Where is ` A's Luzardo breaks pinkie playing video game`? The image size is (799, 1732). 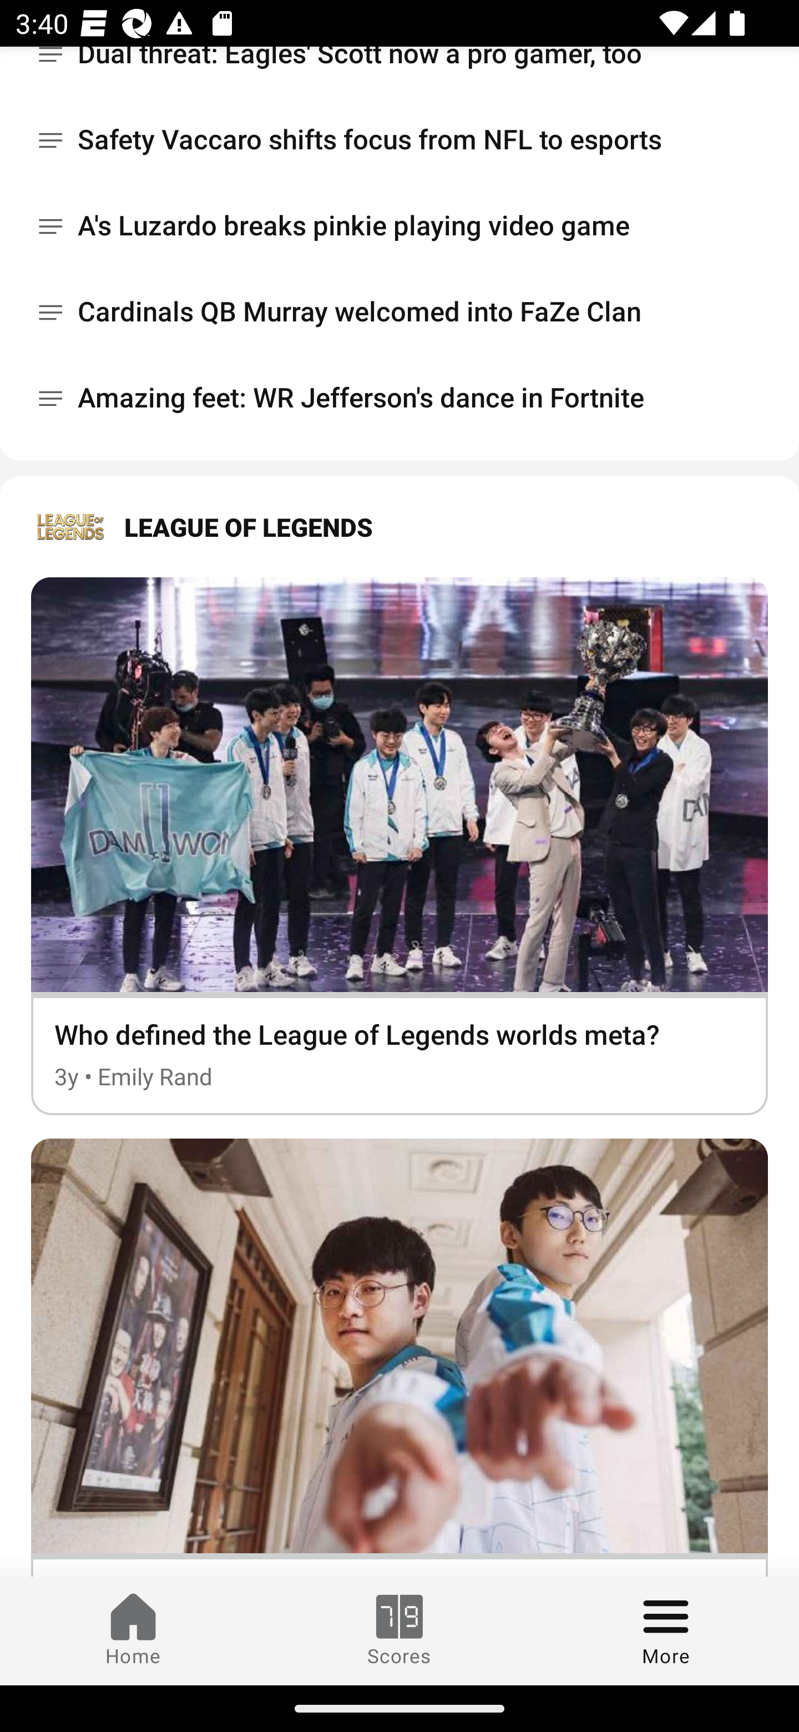
 A's Luzardo breaks pinkie playing video game is located at coordinates (399, 225).